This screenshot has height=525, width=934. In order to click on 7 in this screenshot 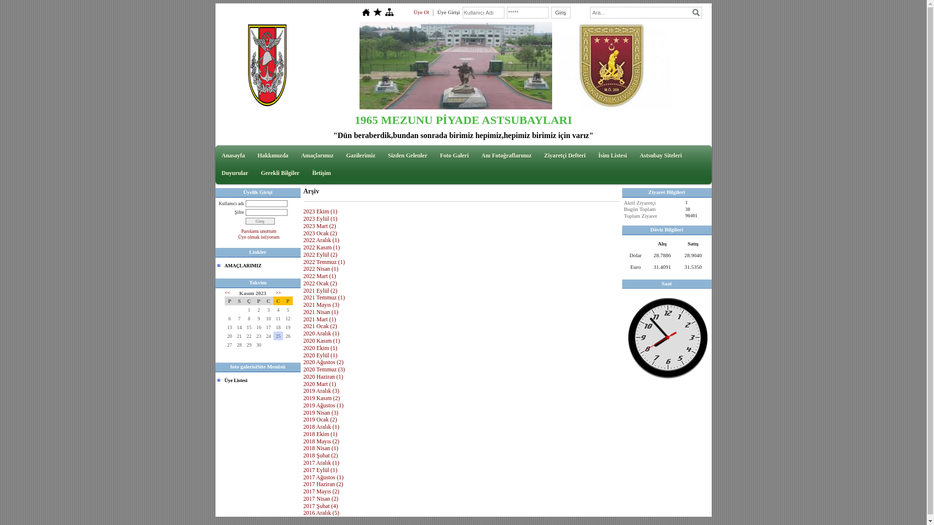, I will do `click(239, 318)`.